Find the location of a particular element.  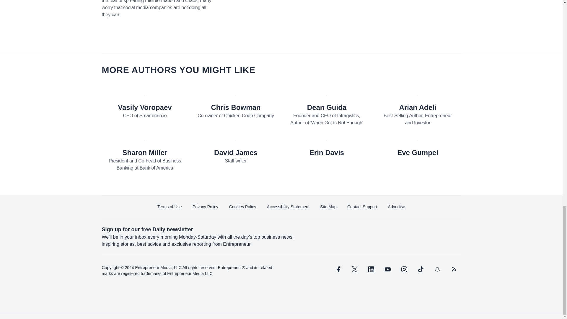

linkedin is located at coordinates (371, 269).